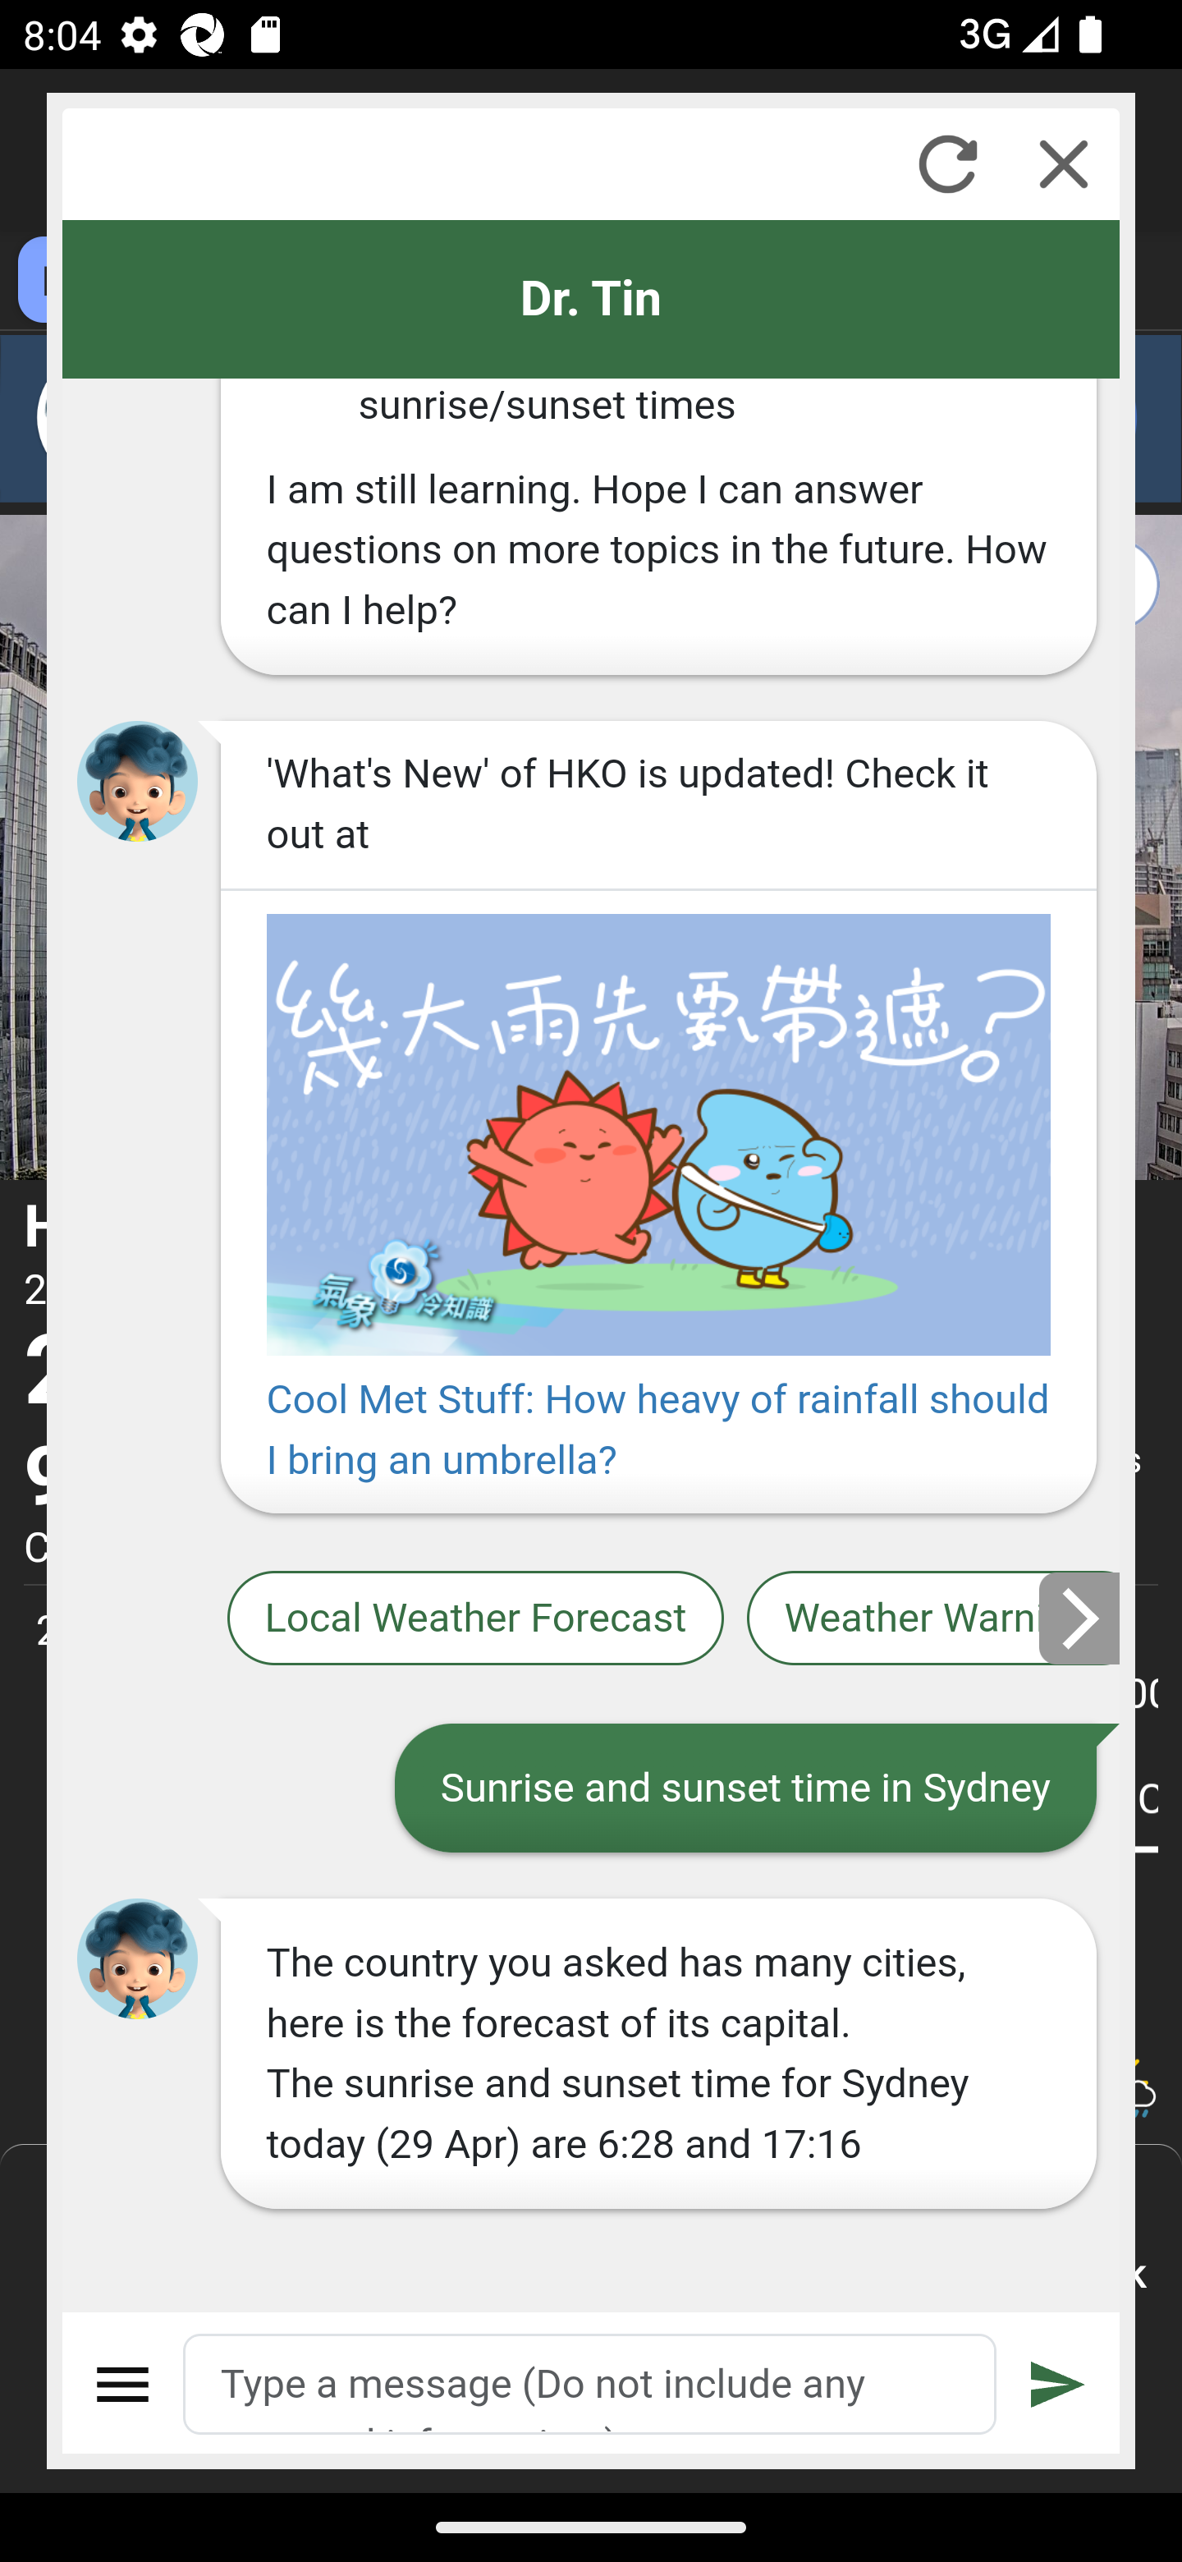 The width and height of the screenshot is (1182, 2562). I want to click on Next slide, so click(1080, 1618).